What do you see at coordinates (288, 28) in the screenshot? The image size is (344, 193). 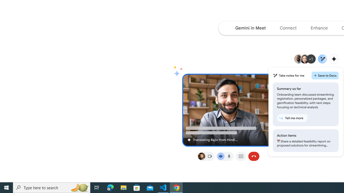 I see `Jump to the connect section of the page ` at bounding box center [288, 28].